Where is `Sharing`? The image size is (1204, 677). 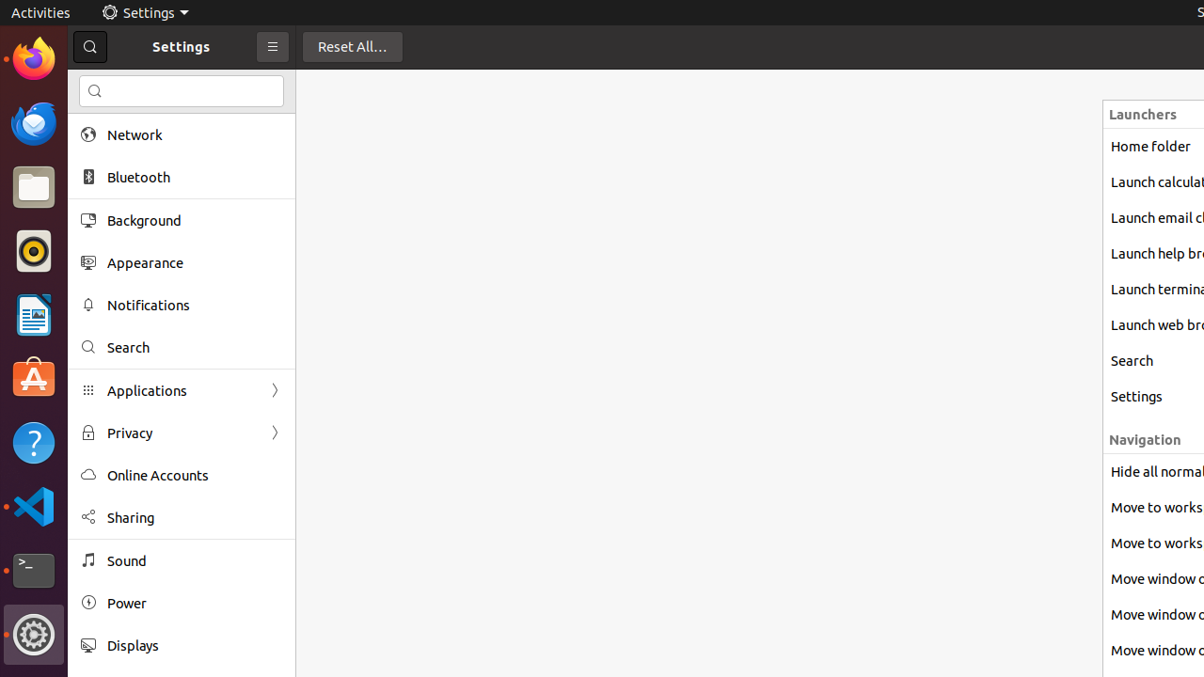
Sharing is located at coordinates (195, 517).